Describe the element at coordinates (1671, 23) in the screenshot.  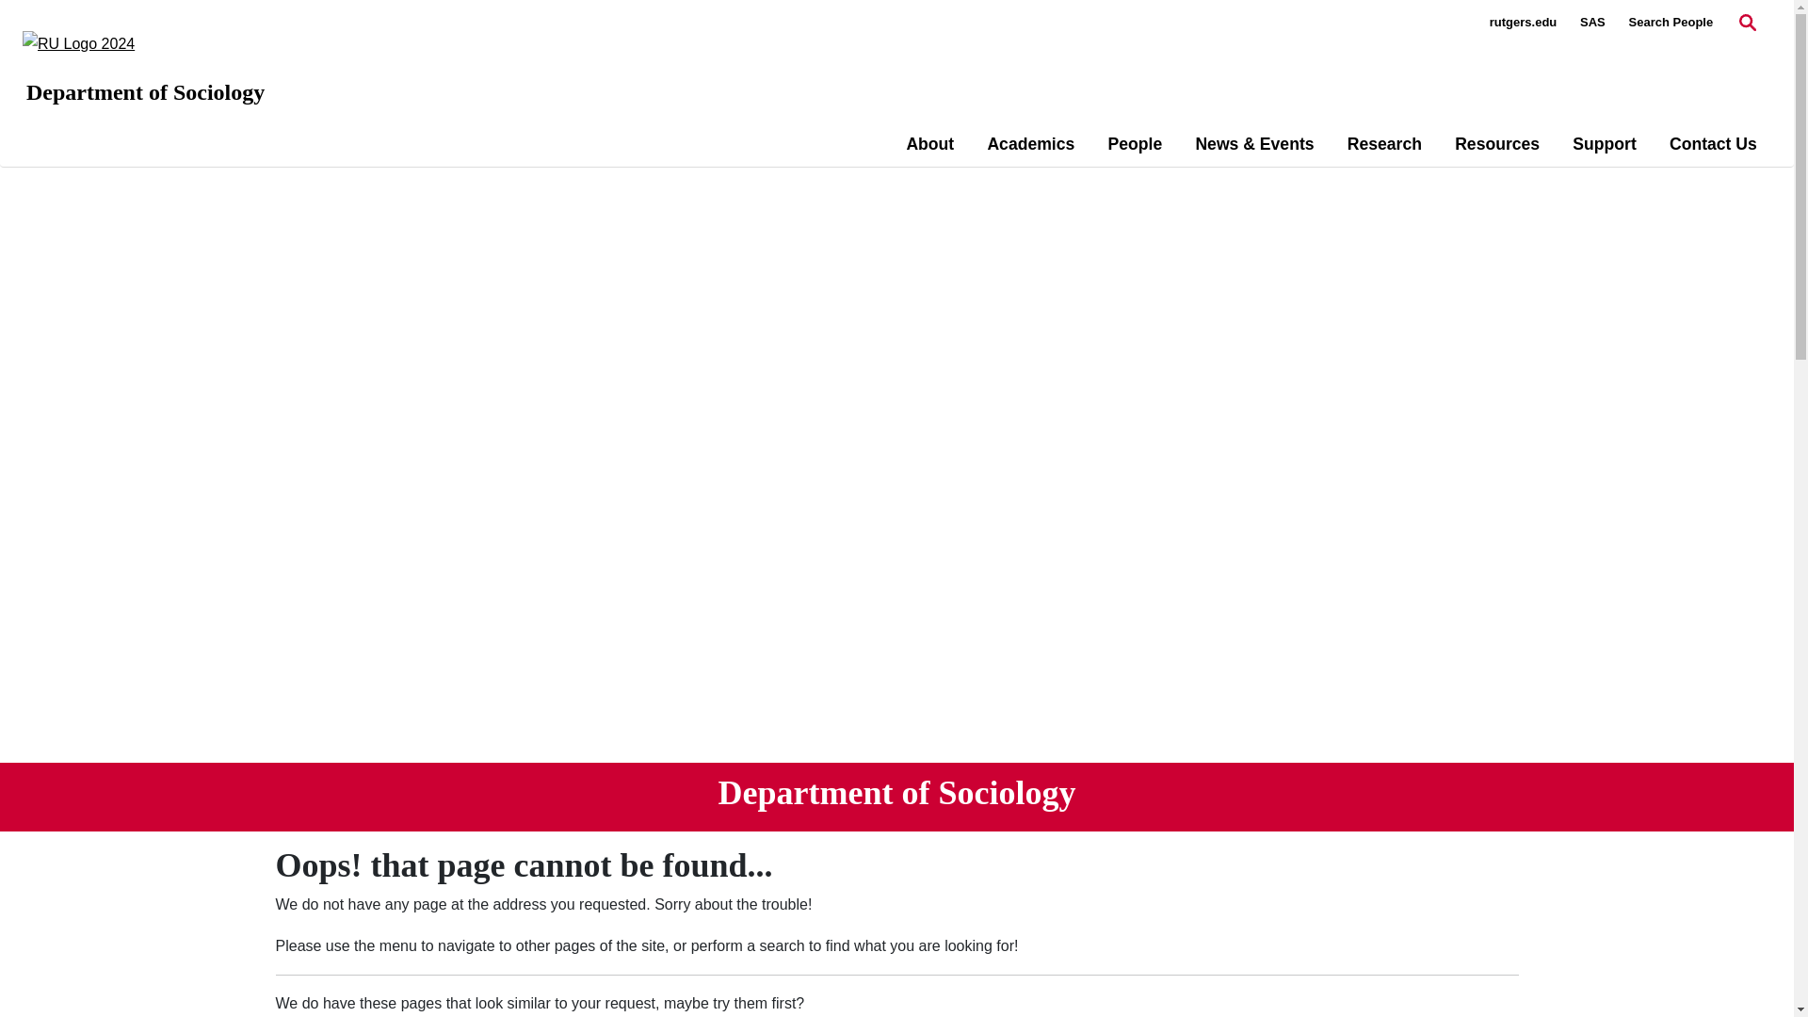
I see `Search People` at that location.